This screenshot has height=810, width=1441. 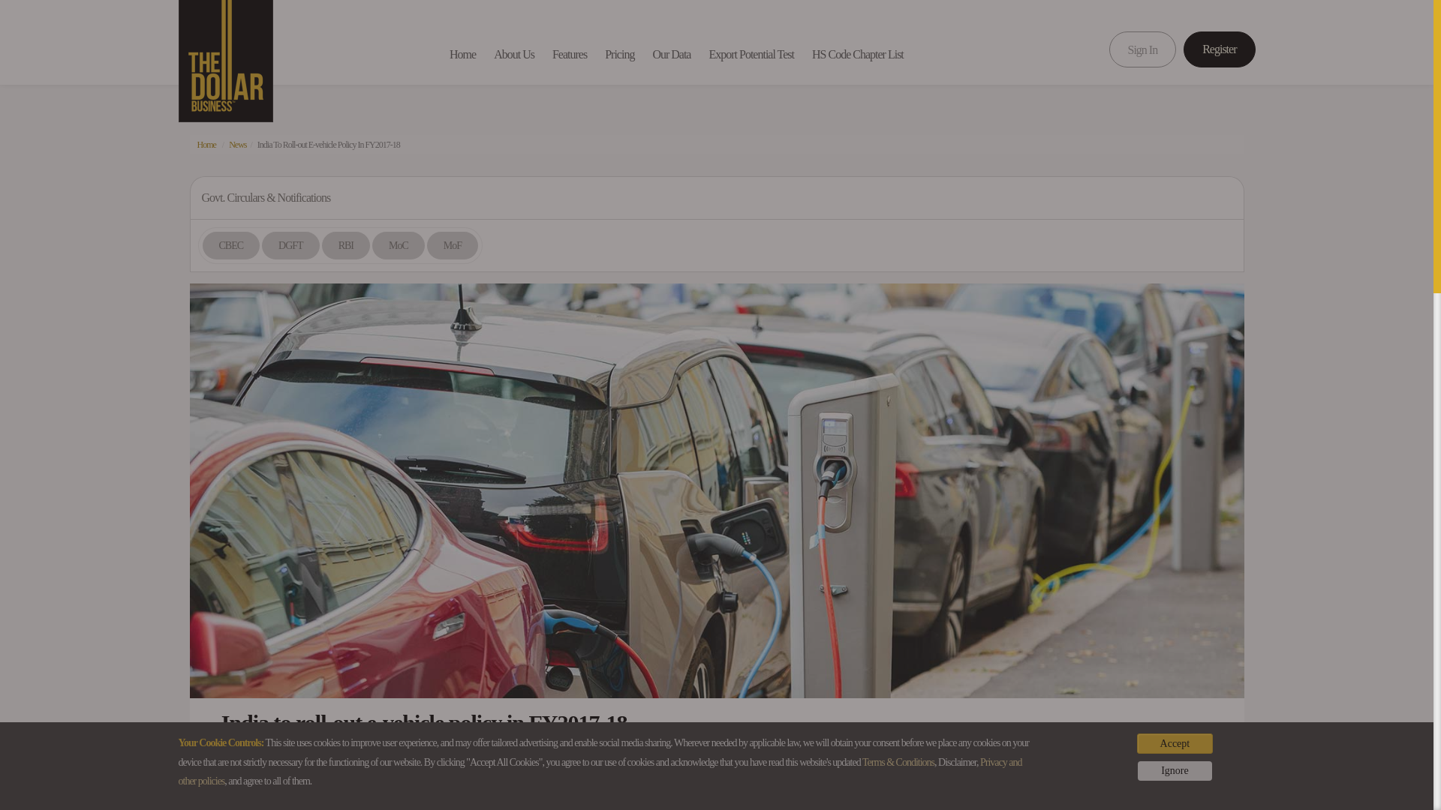 What do you see at coordinates (751, 55) in the screenshot?
I see `Export Potential Test` at bounding box center [751, 55].